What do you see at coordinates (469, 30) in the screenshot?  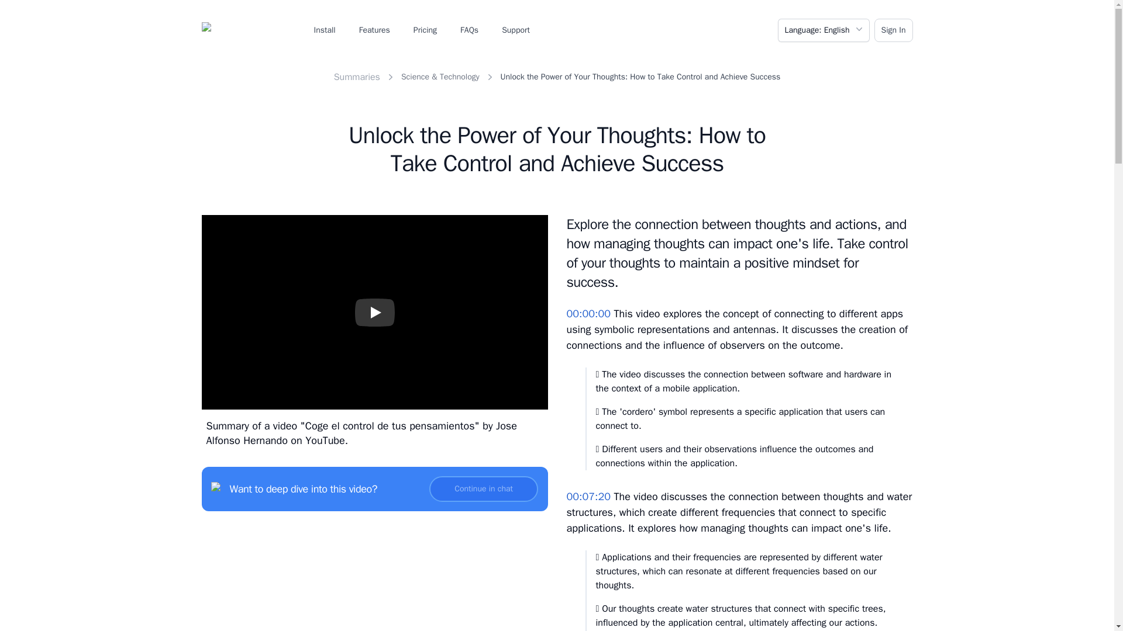 I see `FAQs` at bounding box center [469, 30].